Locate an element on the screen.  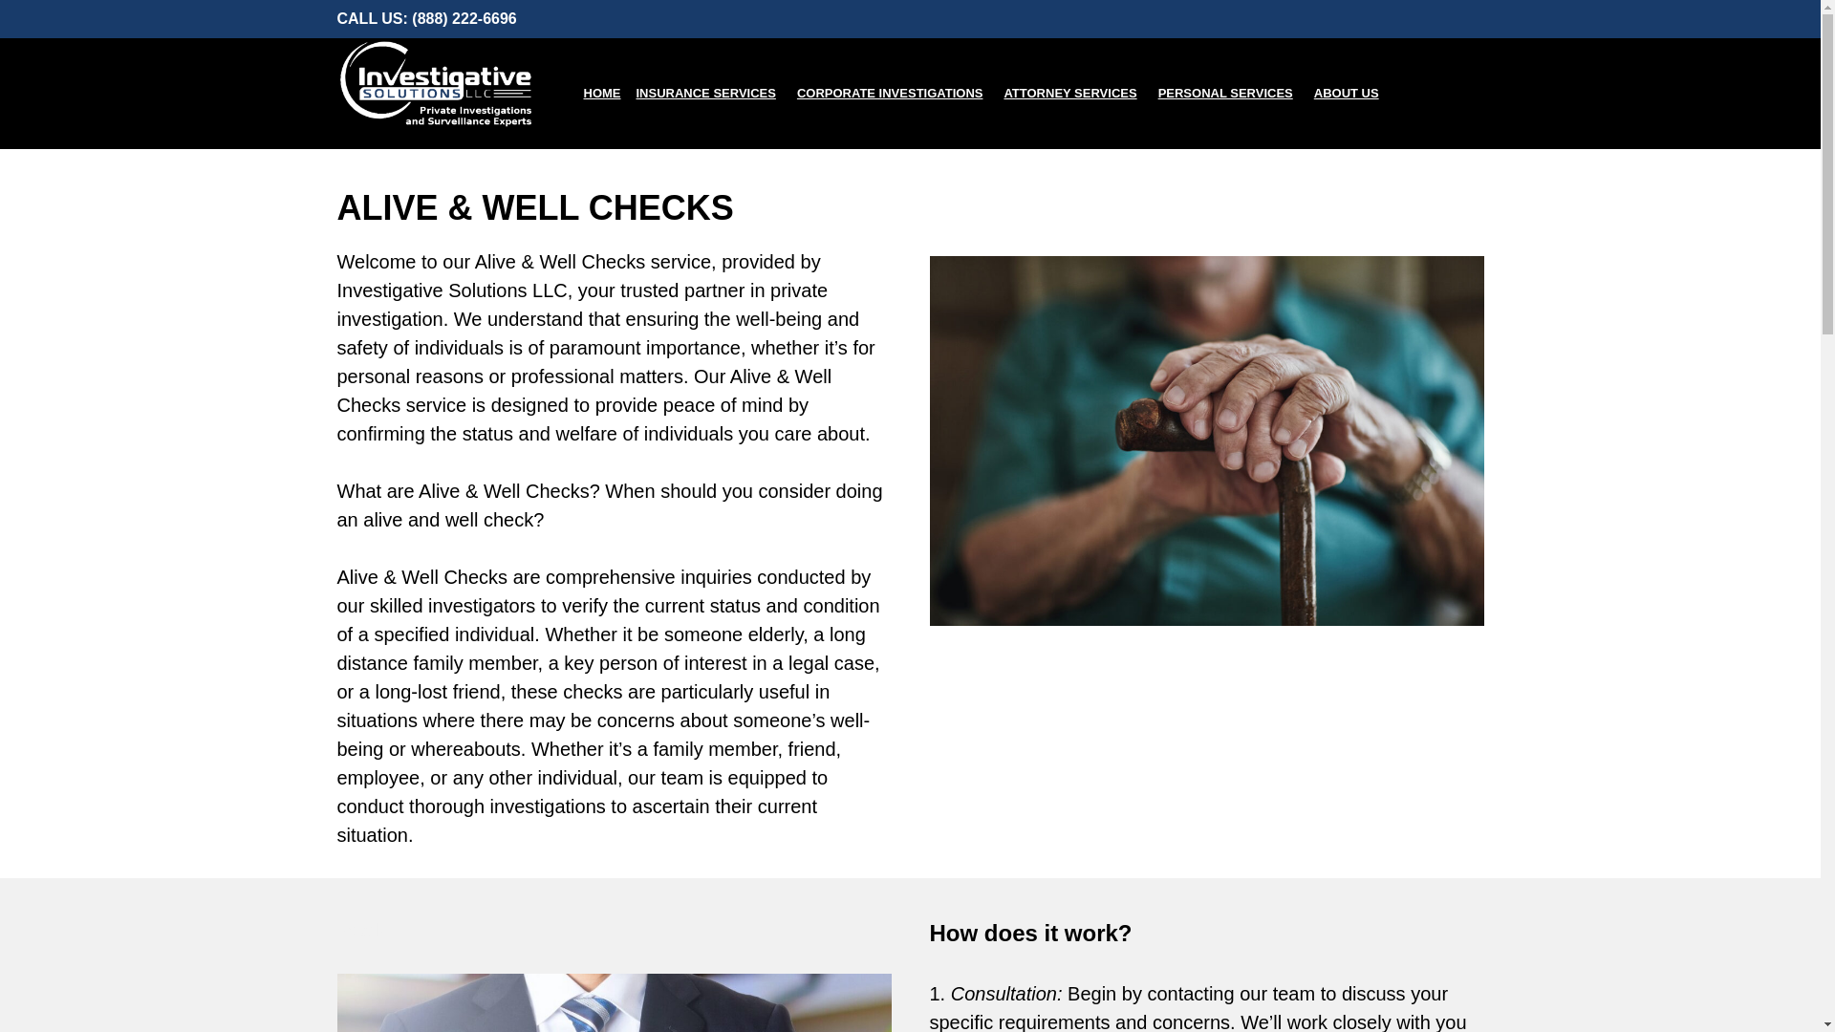
INVESTIGATIVE SOLUTIONS LLC is located at coordinates (455, 83).